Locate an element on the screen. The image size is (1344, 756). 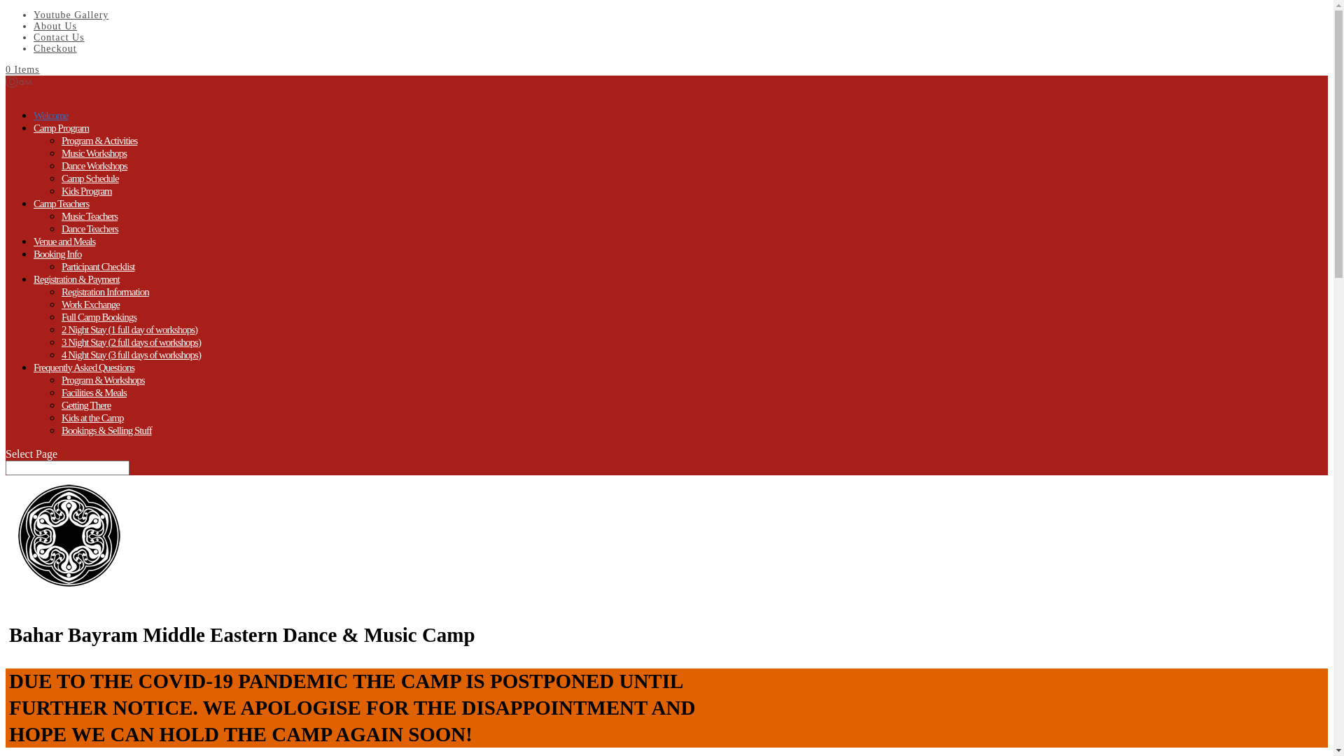
Program & Activities is located at coordinates (99, 140).